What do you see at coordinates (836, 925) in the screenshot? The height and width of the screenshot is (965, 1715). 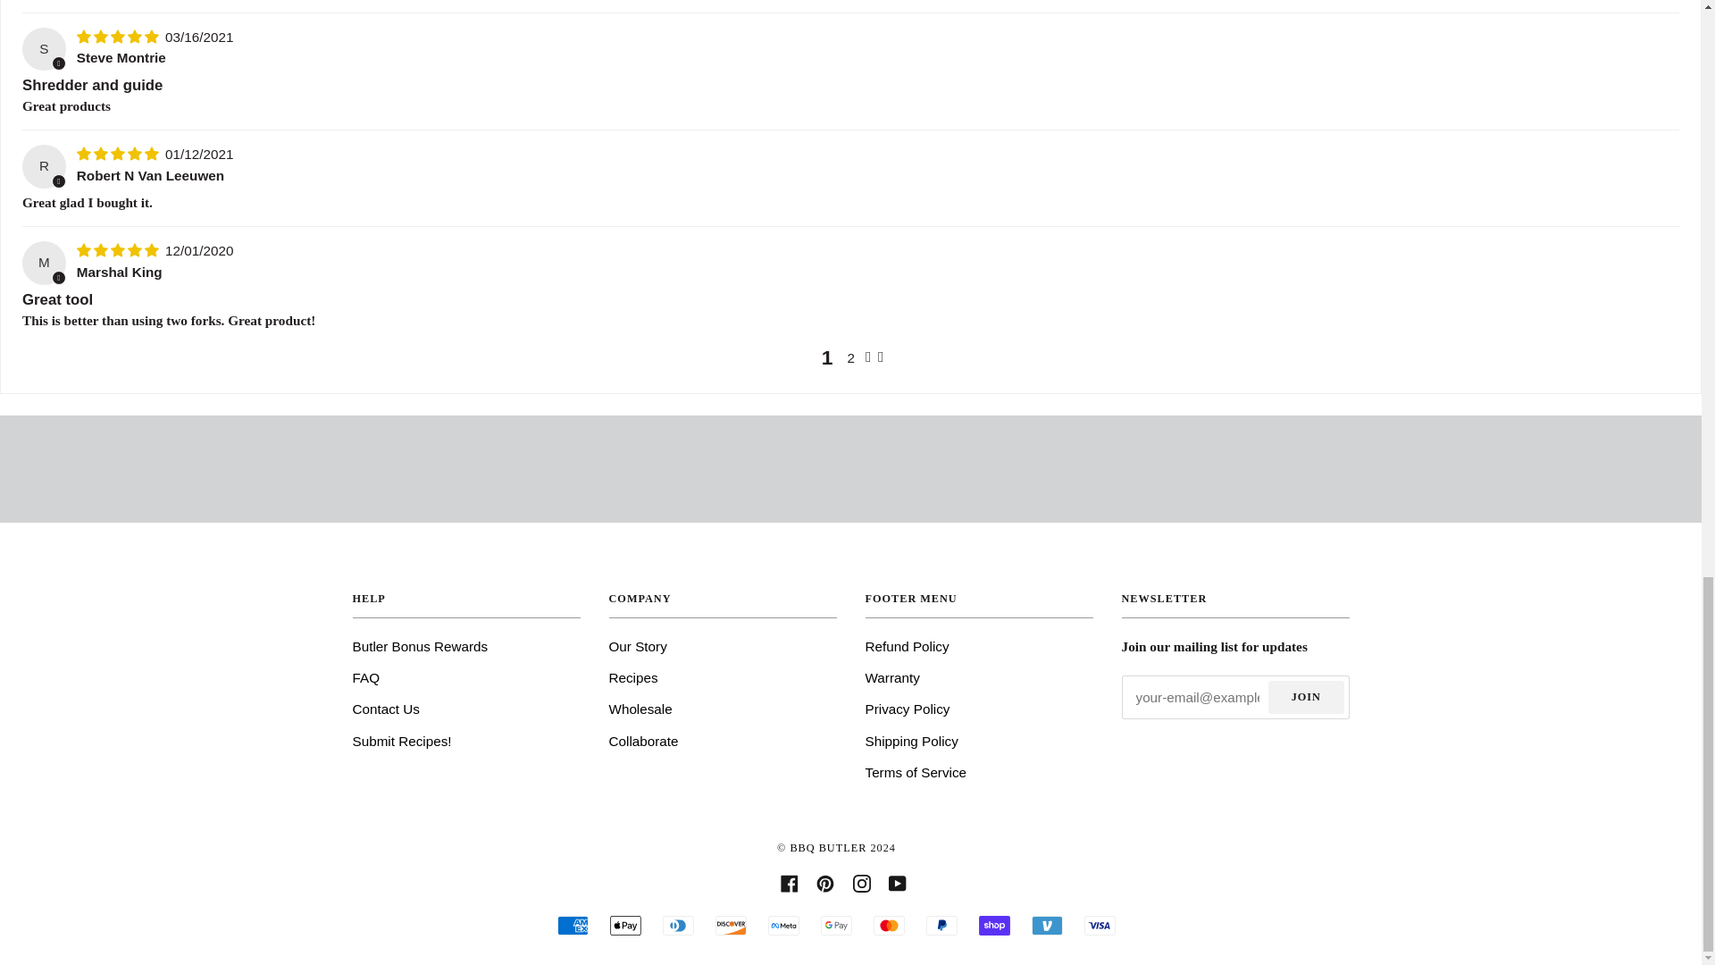 I see `GOOGLE PAY` at bounding box center [836, 925].